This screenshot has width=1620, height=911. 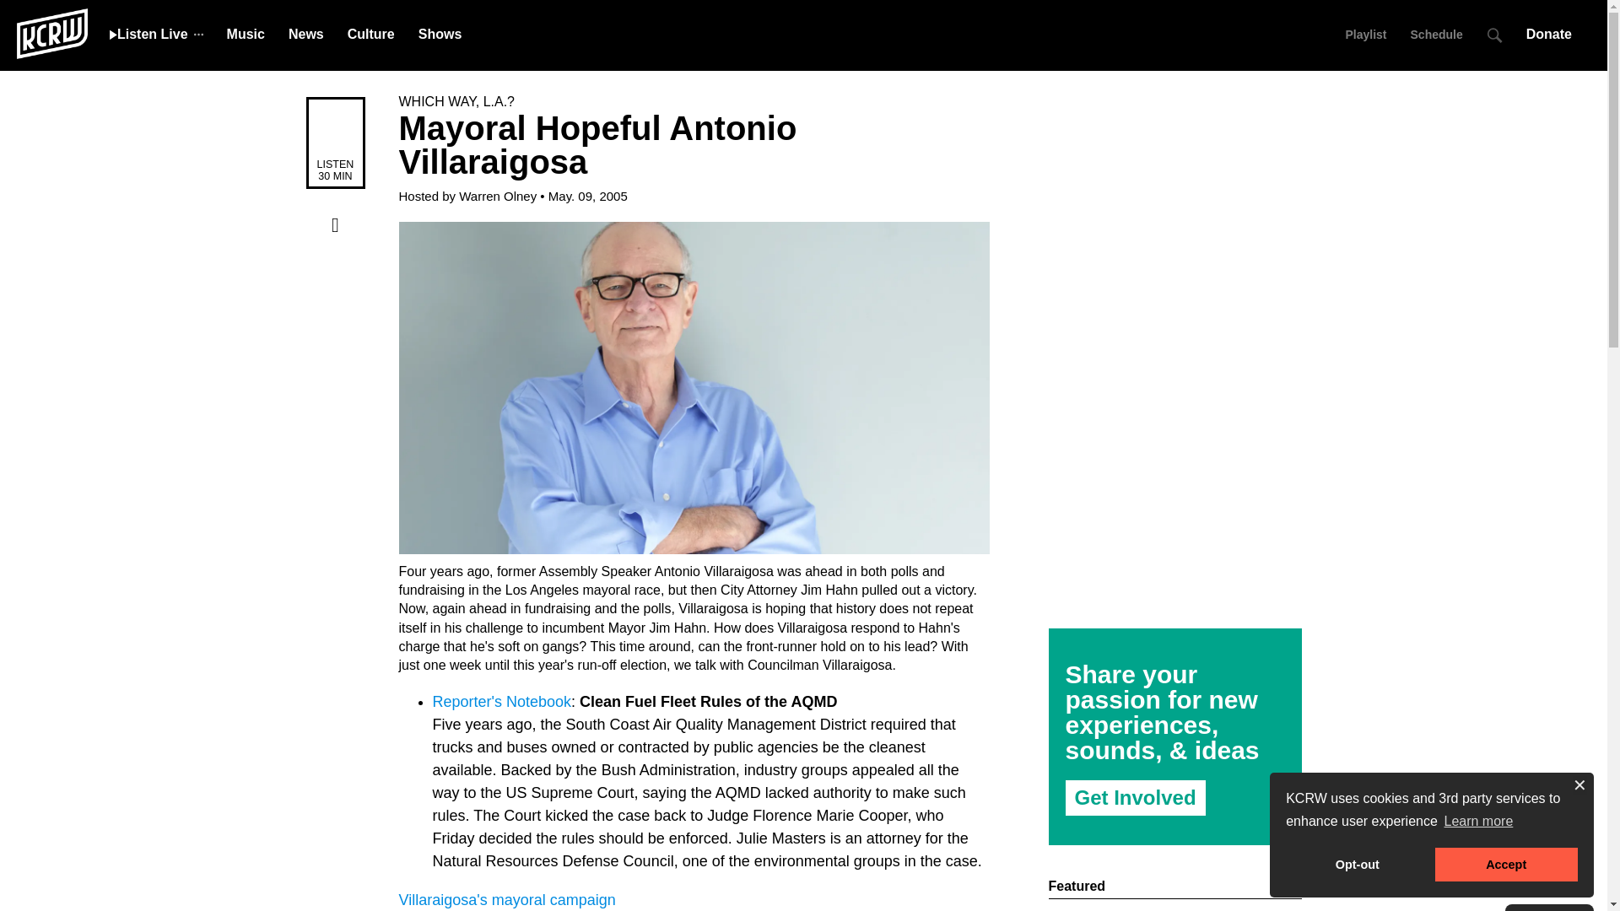 What do you see at coordinates (246, 34) in the screenshot?
I see `Music` at bounding box center [246, 34].